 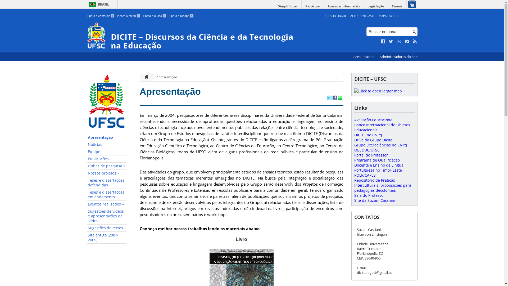 What do you see at coordinates (373, 140) in the screenshot?
I see `Drive do Grupo Dicite` at bounding box center [373, 140].